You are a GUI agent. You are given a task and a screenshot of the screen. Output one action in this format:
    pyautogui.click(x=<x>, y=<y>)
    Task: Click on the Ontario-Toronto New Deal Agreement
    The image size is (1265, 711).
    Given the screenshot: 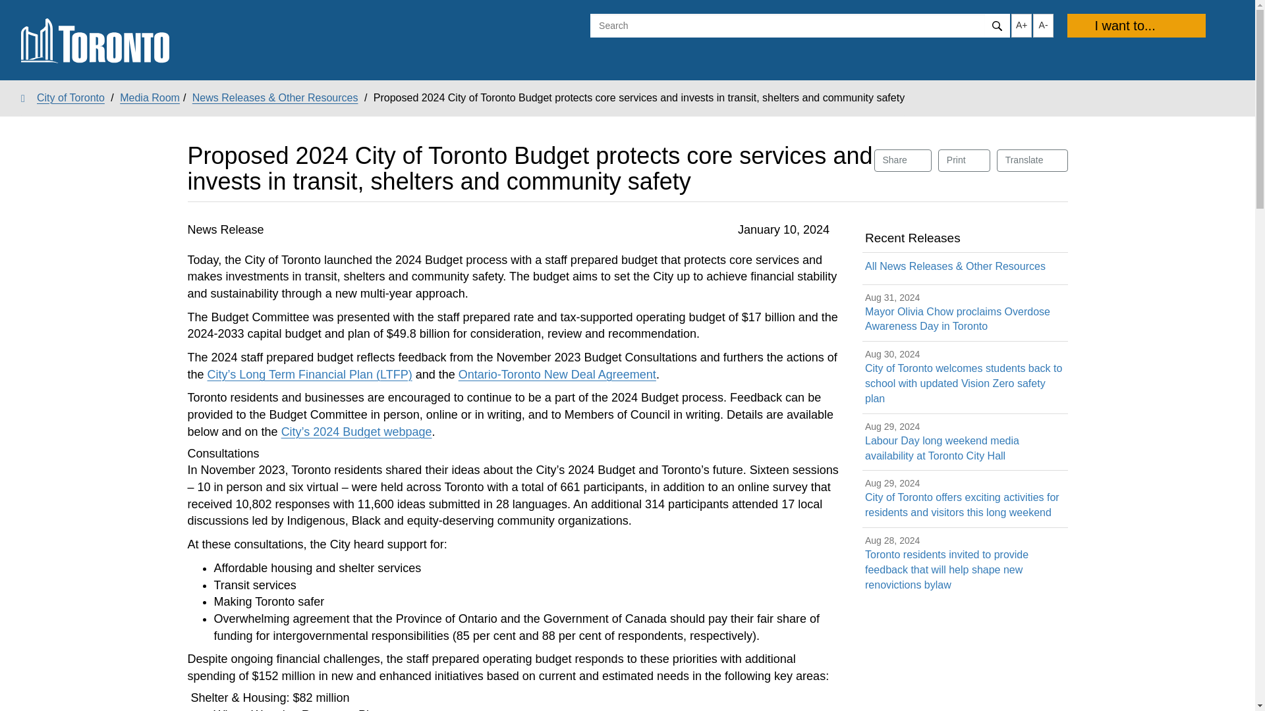 What is the action you would take?
    pyautogui.click(x=557, y=374)
    